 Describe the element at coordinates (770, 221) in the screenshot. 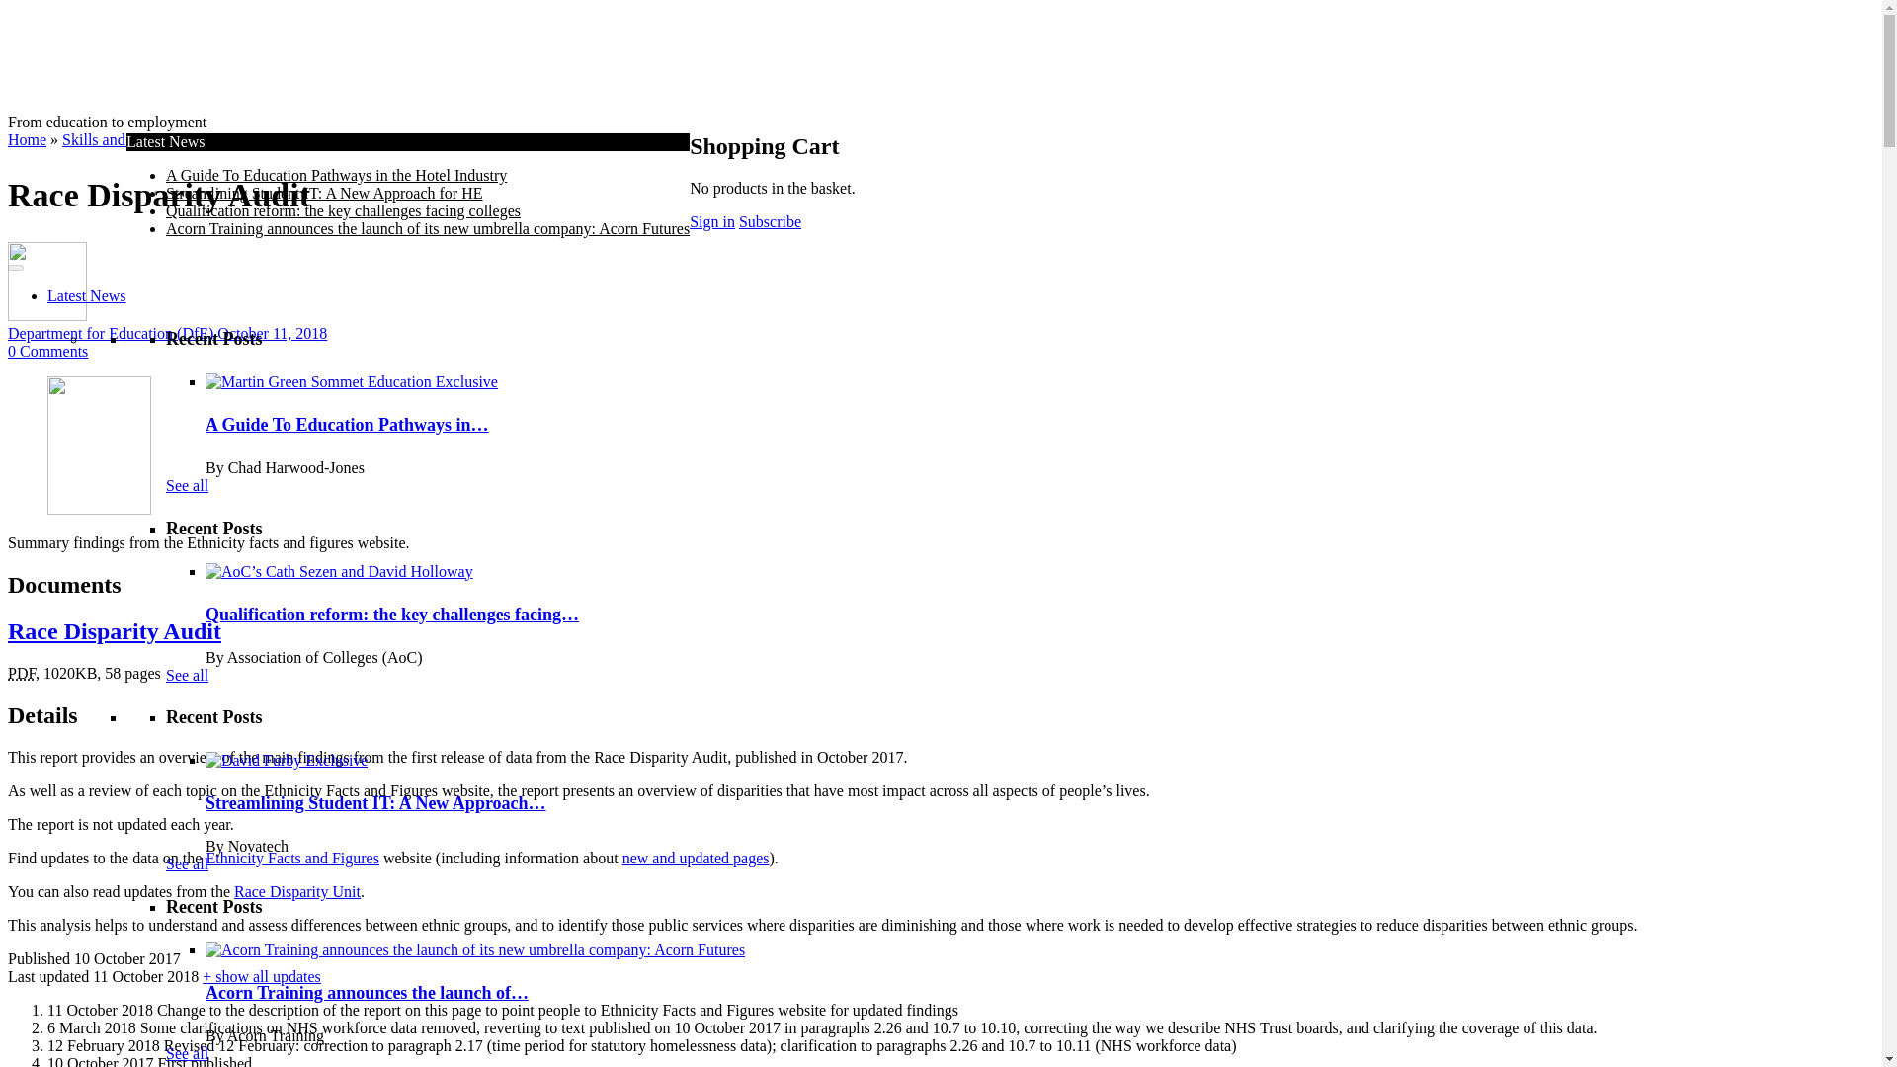

I see `Subscribe` at that location.